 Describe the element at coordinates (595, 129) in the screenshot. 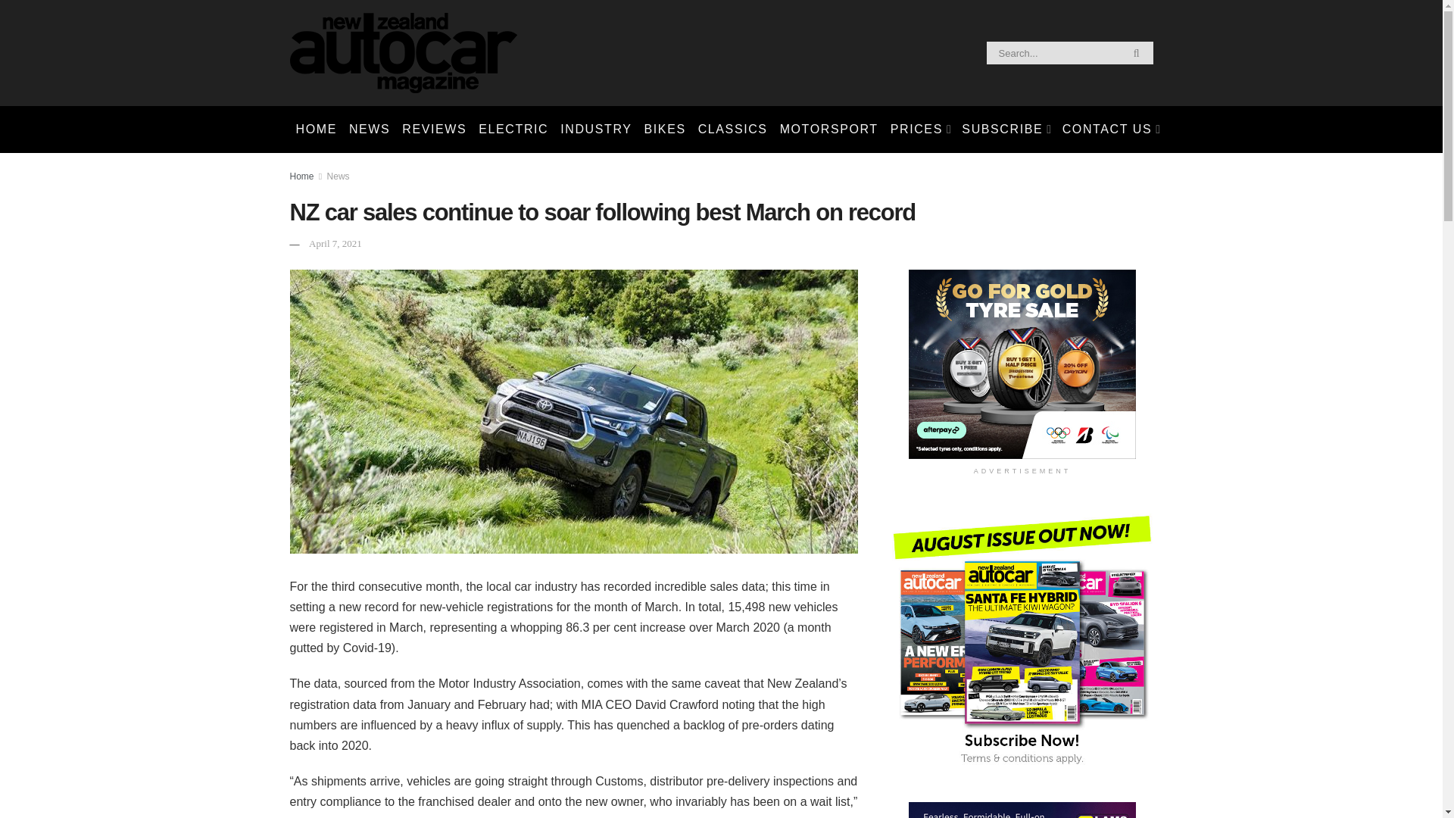

I see `INDUSTRY` at that location.